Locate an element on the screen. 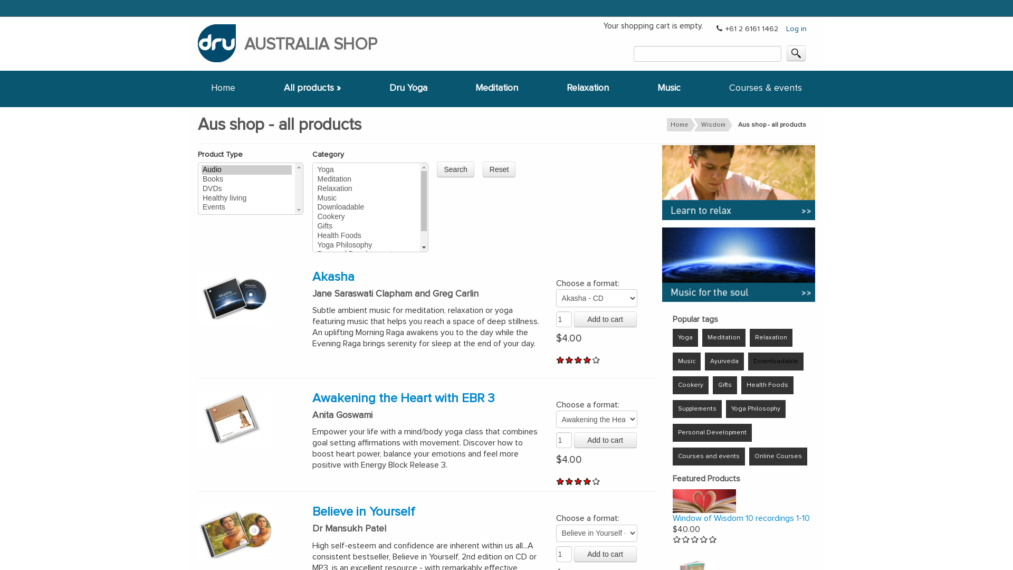 The image size is (1013, 570). Add to cart is located at coordinates (606, 319).